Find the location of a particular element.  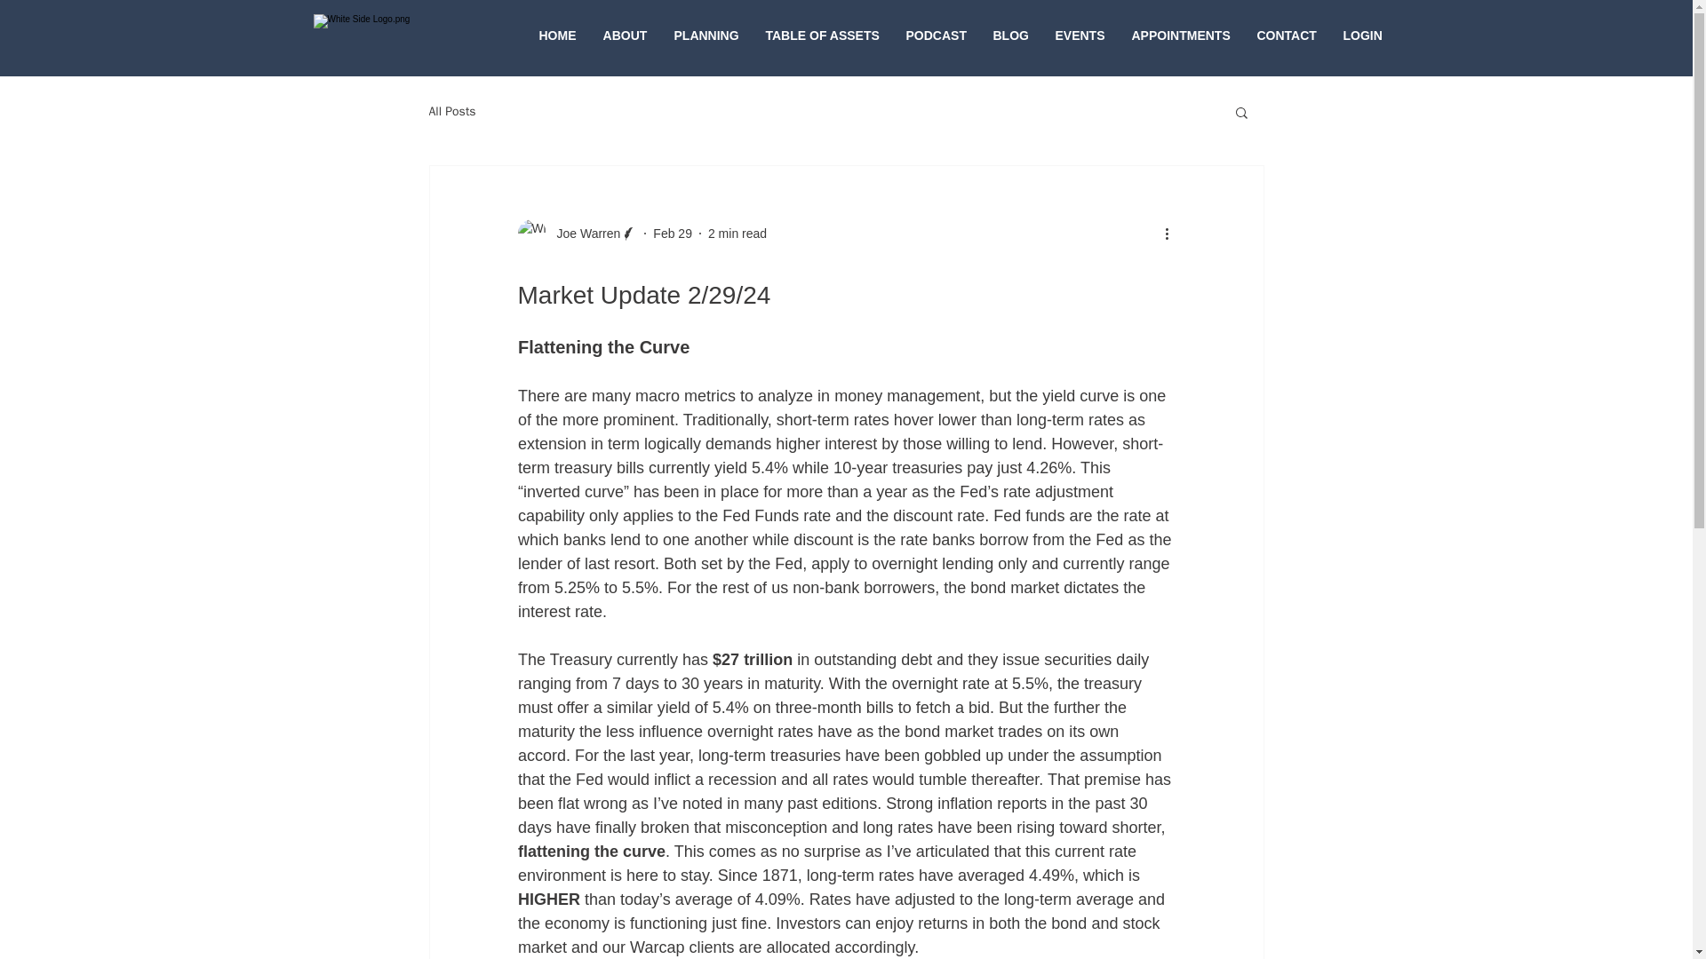

CONTACT is located at coordinates (1287, 36).